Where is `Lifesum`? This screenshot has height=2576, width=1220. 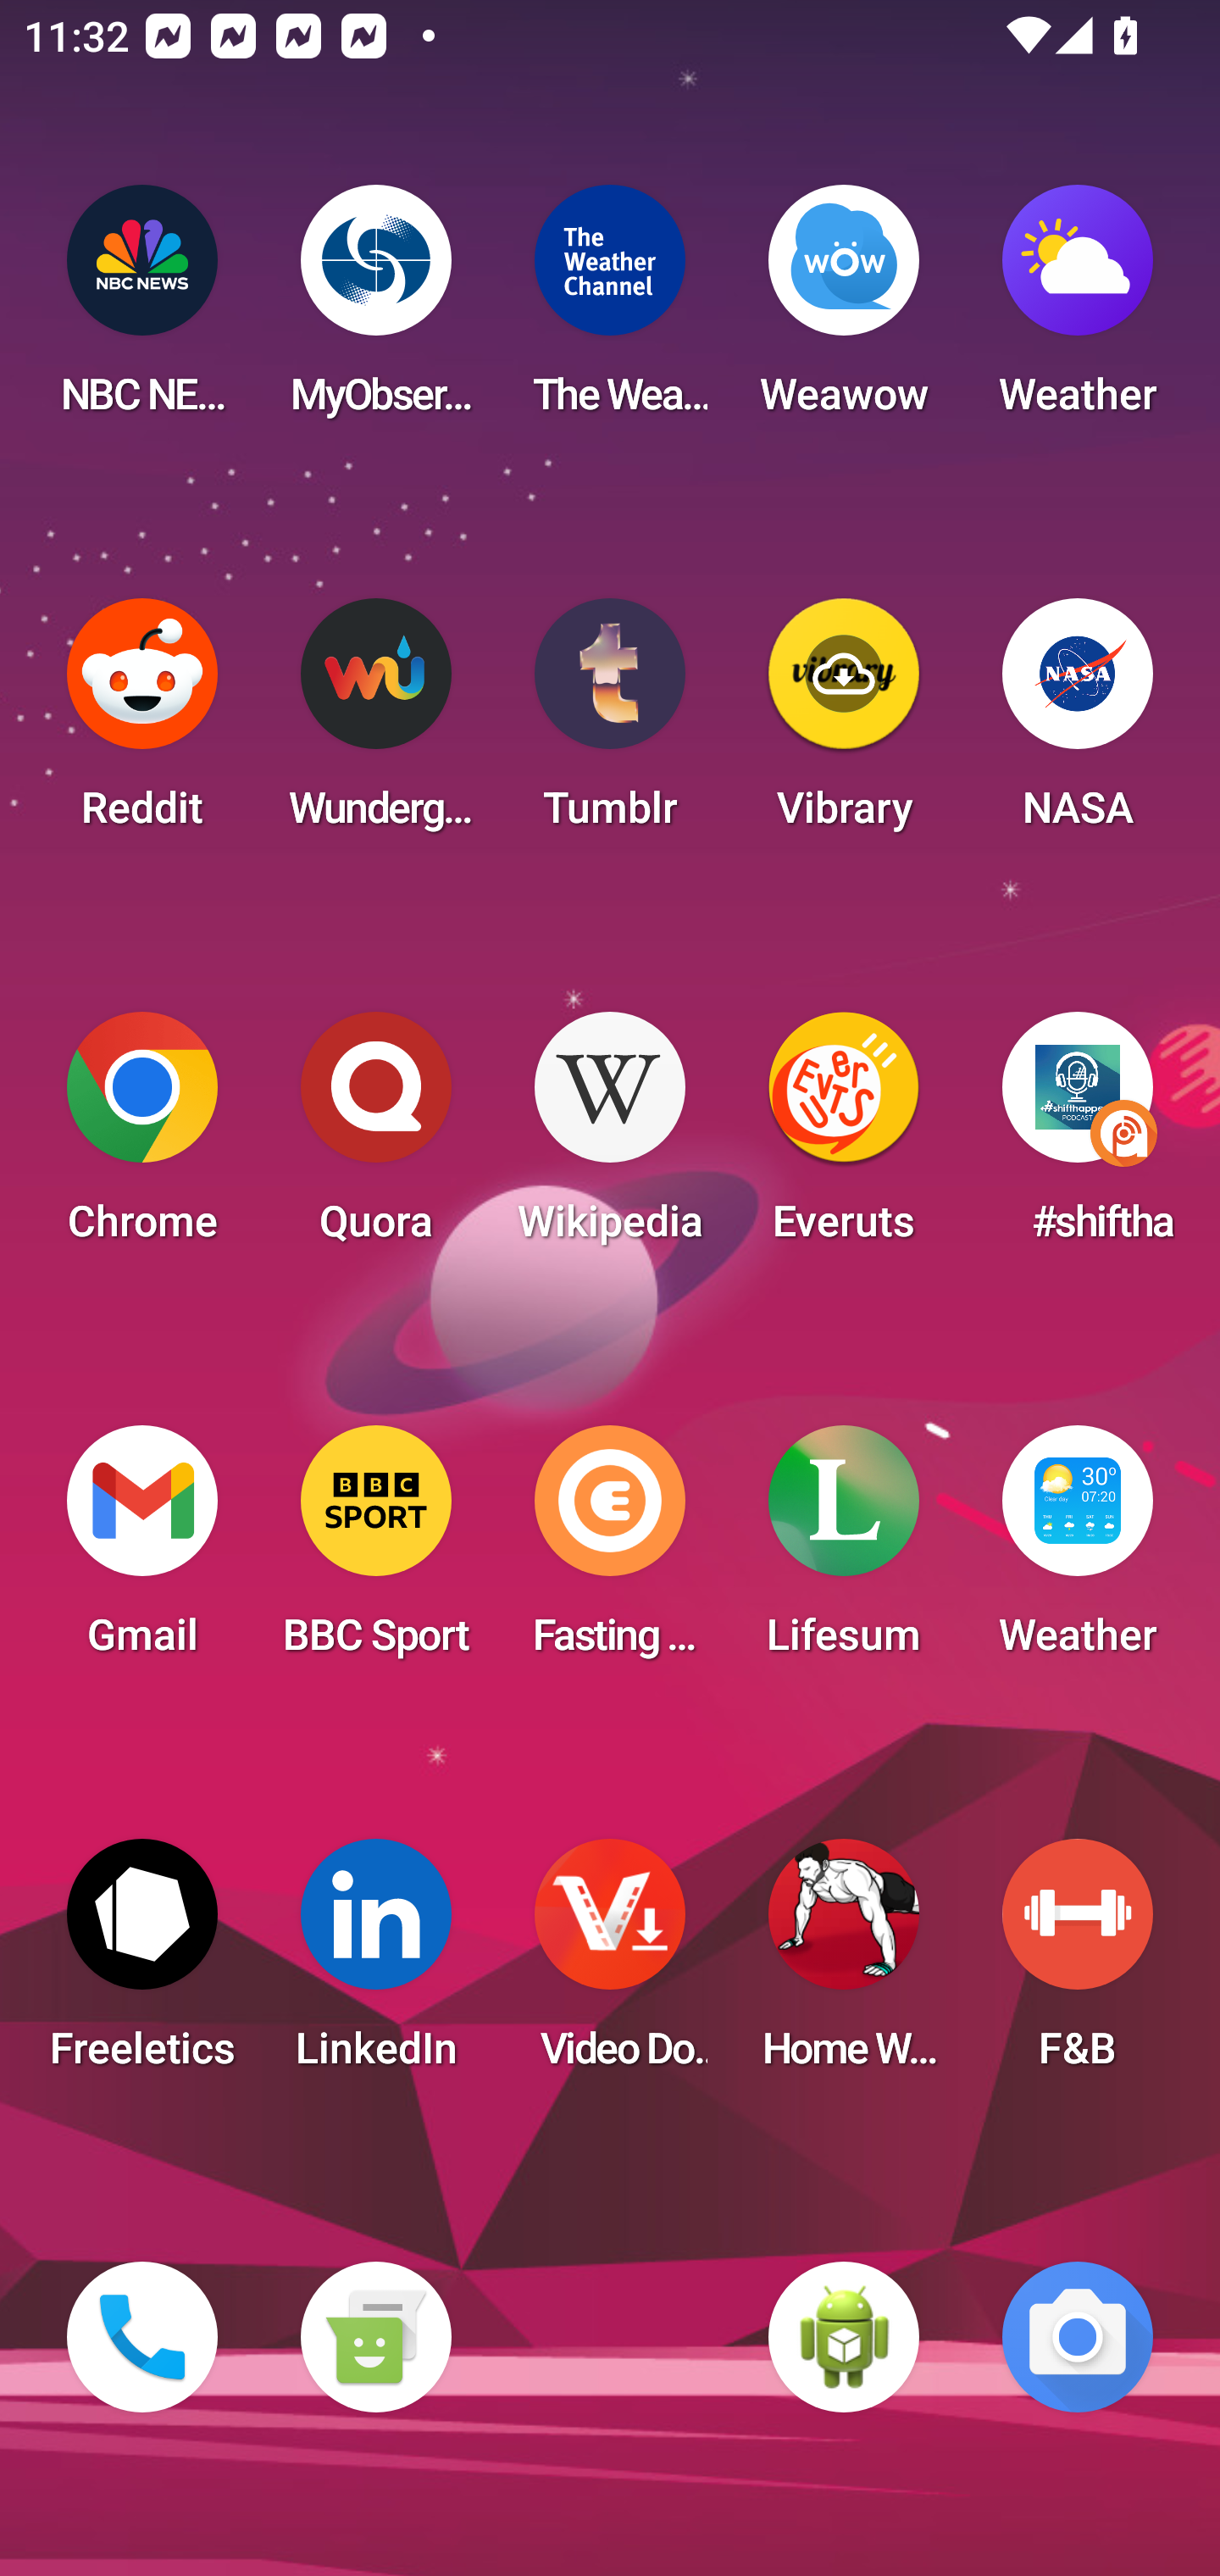 Lifesum is located at coordinates (844, 1551).